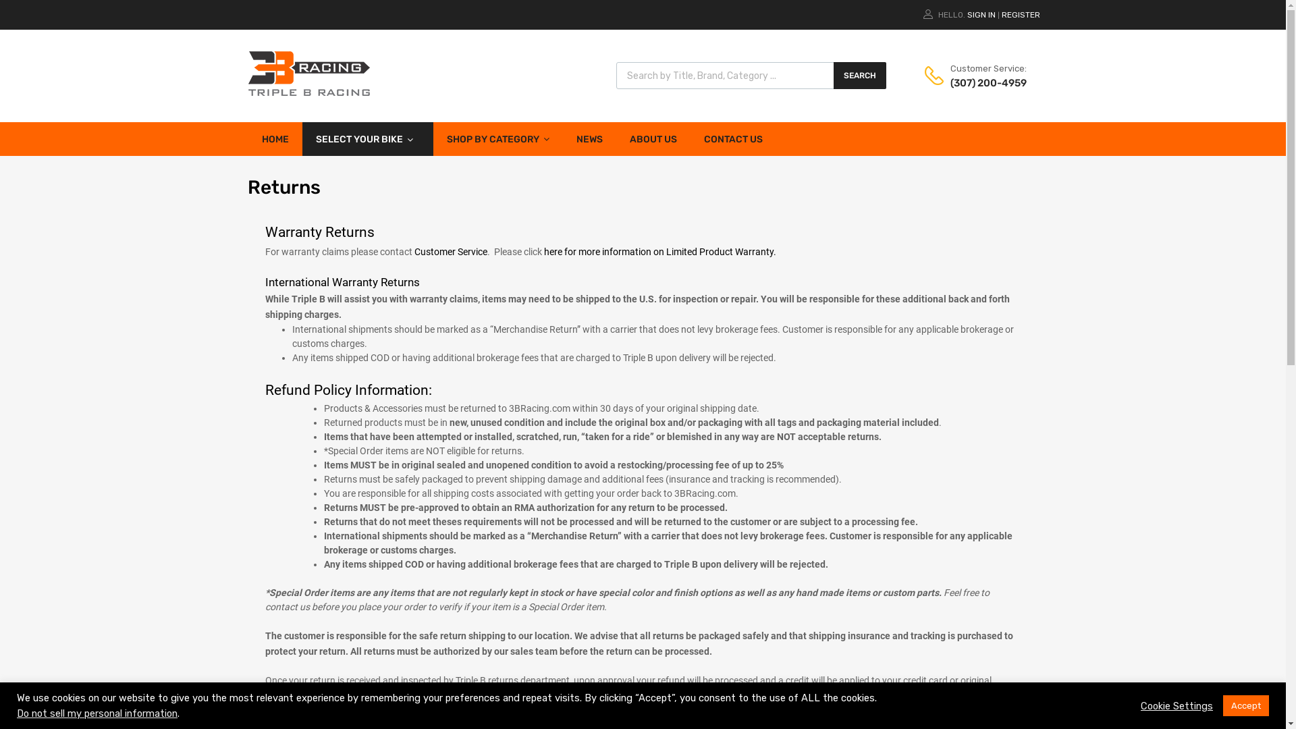 The height and width of the screenshot is (729, 1296). I want to click on (307) 200-4959, so click(983, 84).